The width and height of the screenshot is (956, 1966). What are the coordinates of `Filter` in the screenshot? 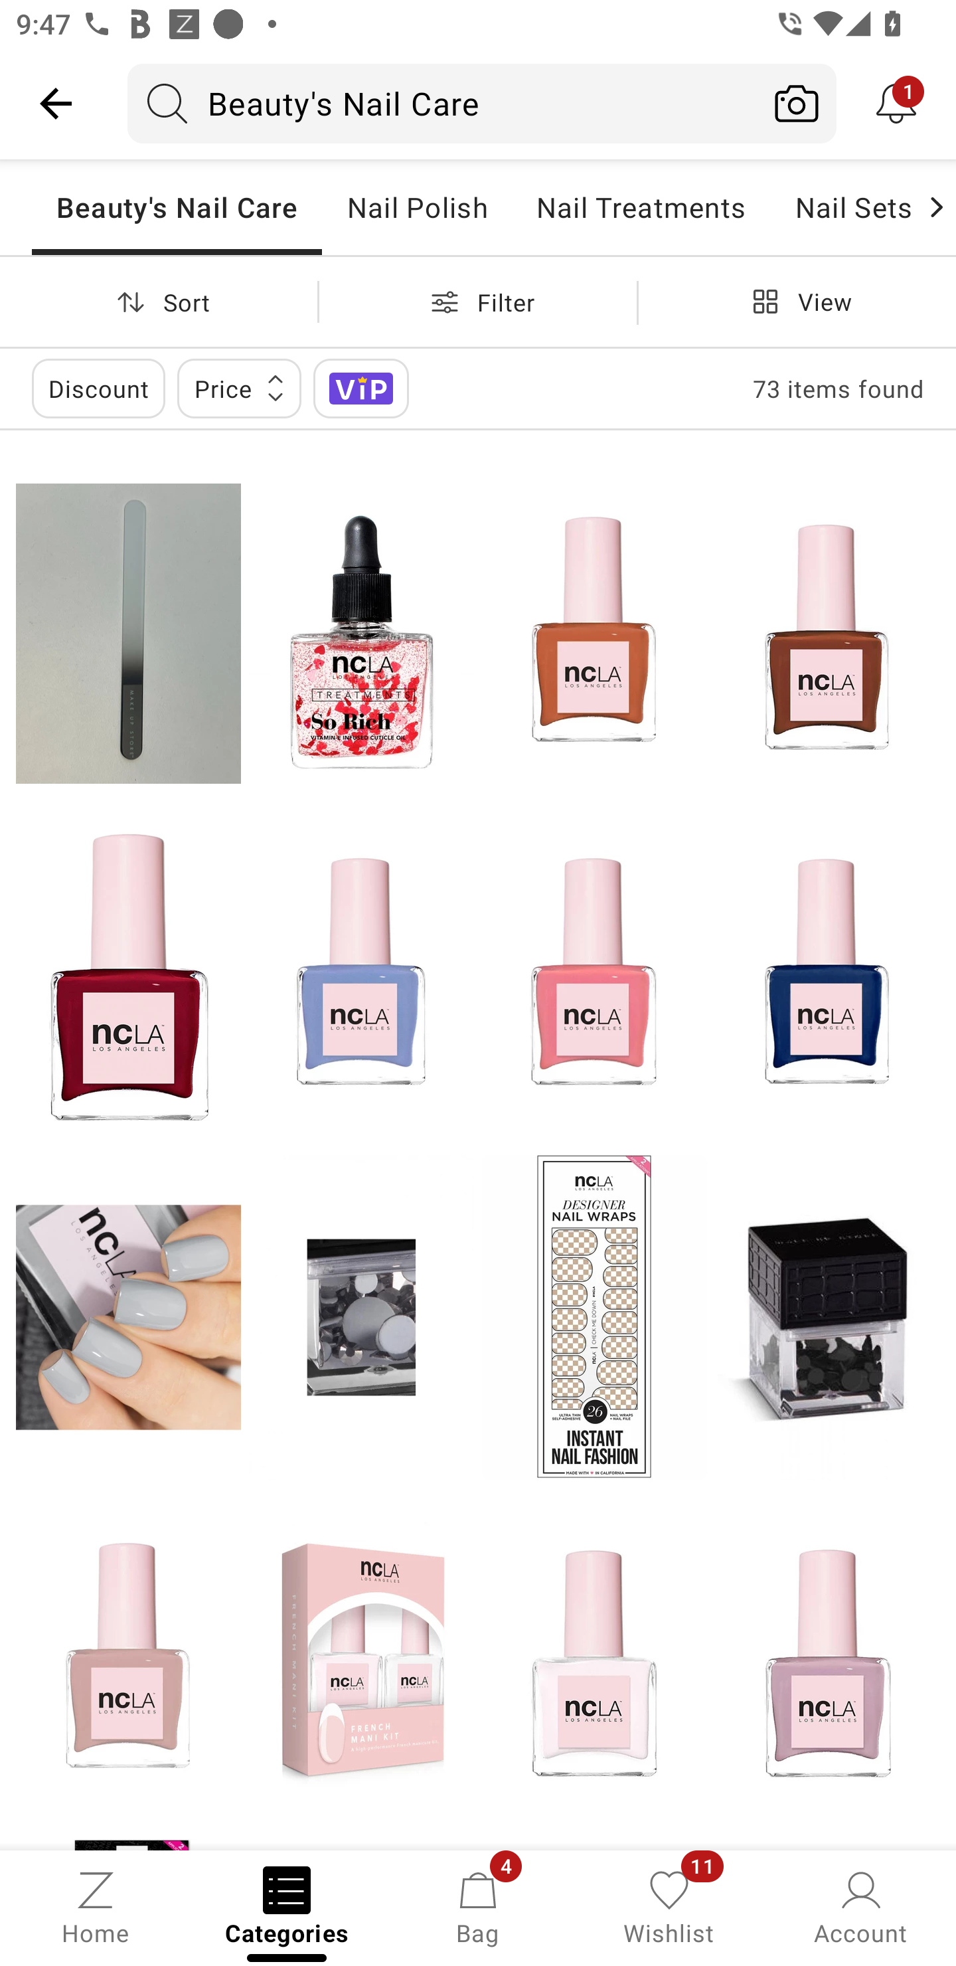 It's located at (478, 302).